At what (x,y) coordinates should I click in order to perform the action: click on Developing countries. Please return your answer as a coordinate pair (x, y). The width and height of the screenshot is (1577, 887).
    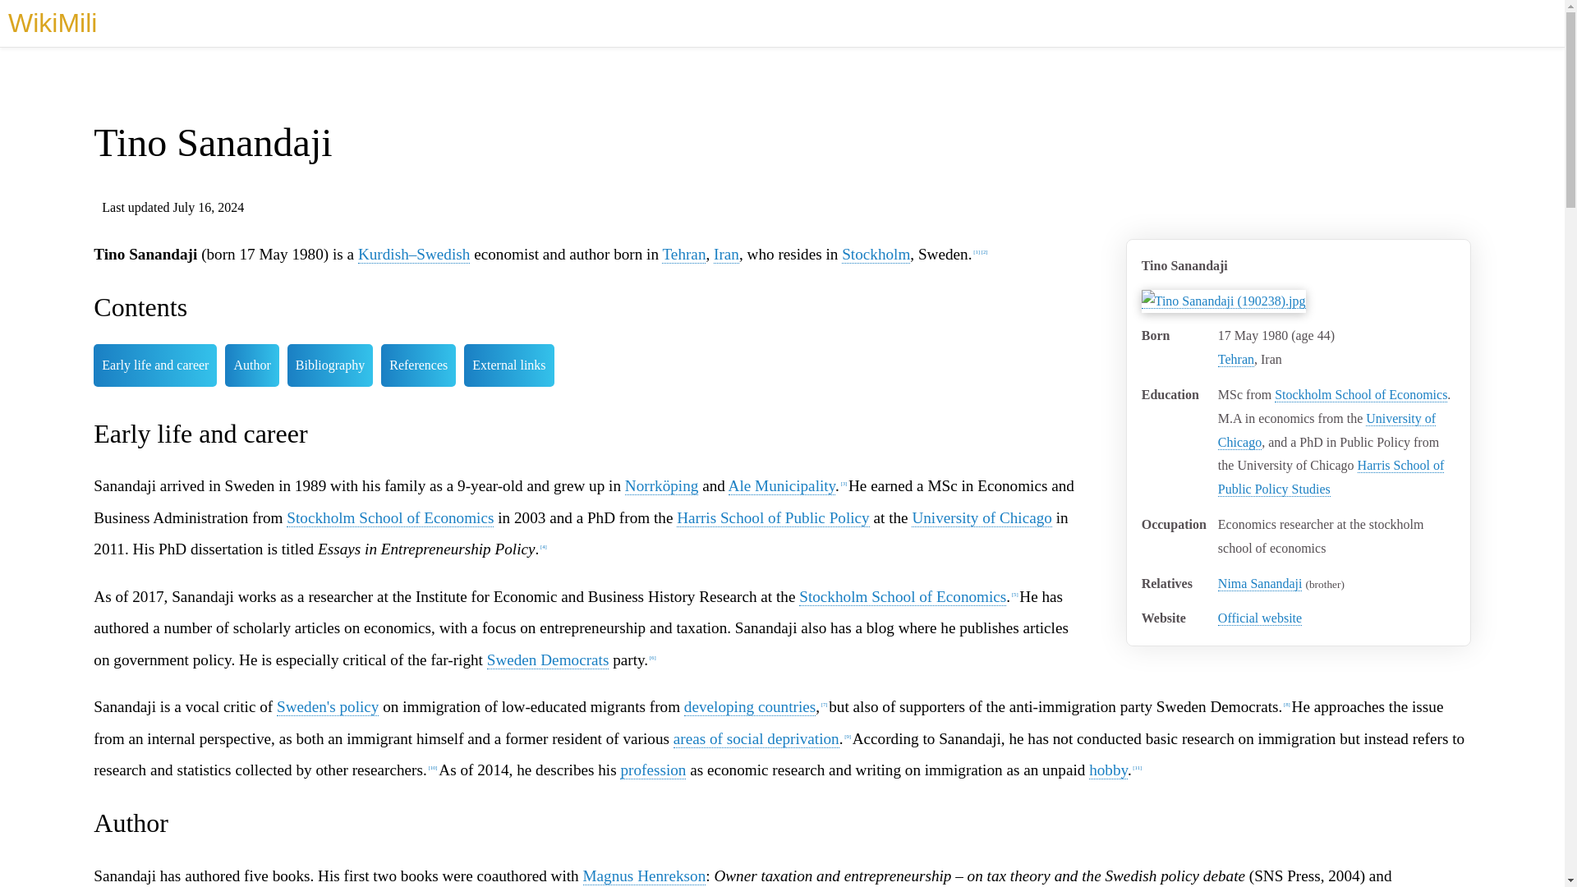
    Looking at the image, I should click on (749, 706).